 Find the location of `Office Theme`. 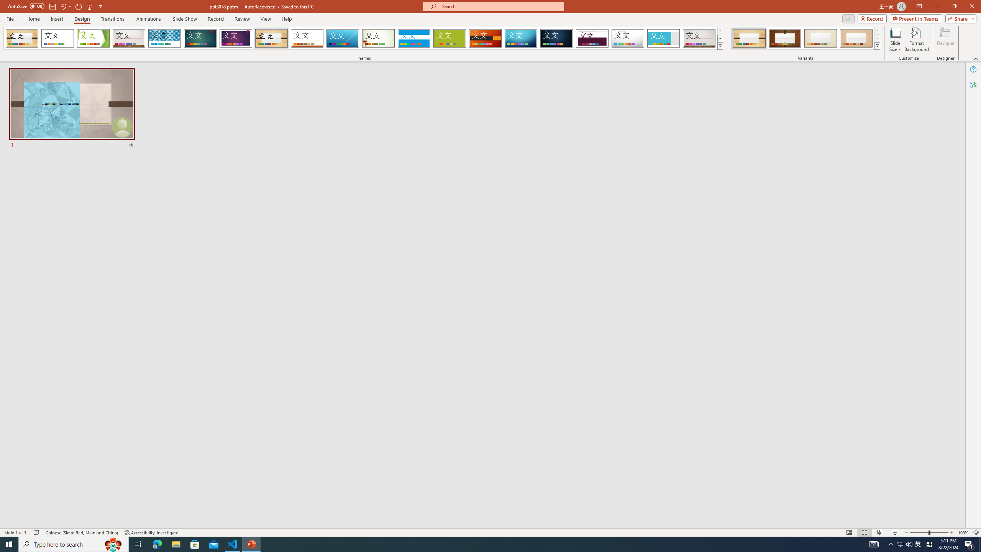

Office Theme is located at coordinates (57, 38).